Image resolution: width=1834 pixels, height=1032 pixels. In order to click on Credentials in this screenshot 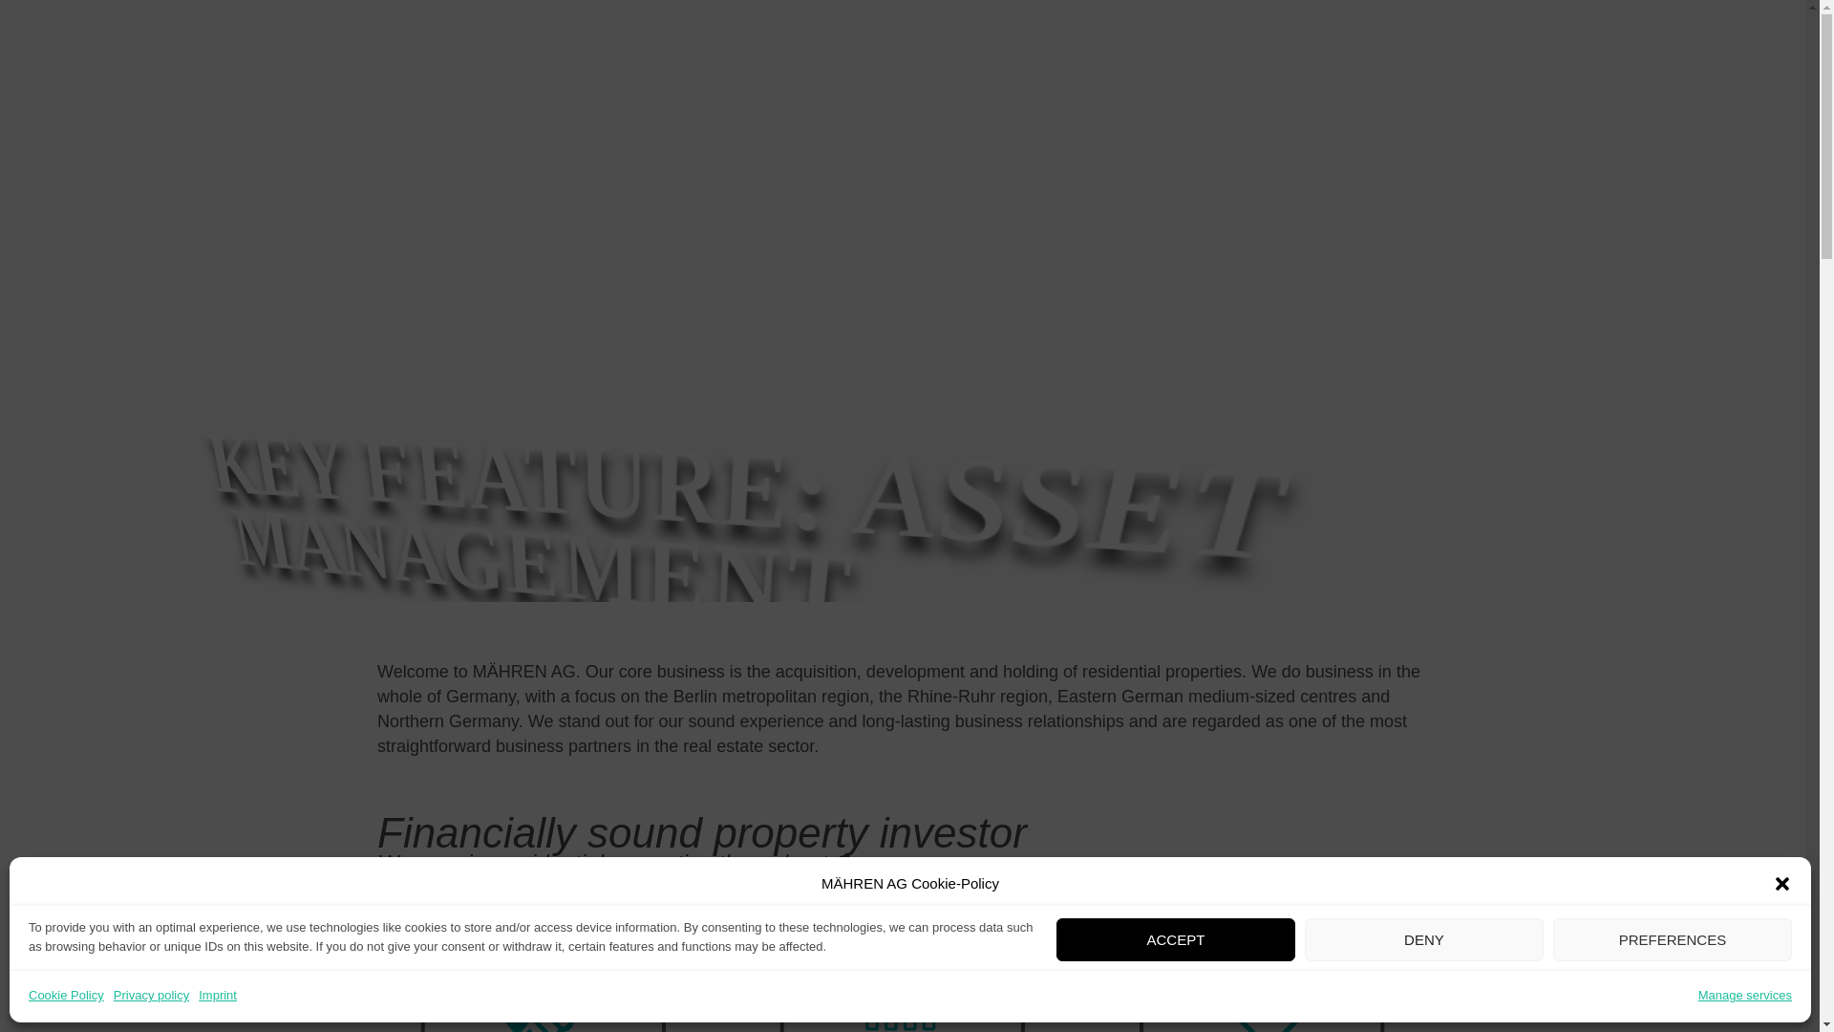, I will do `click(1332, 38)`.